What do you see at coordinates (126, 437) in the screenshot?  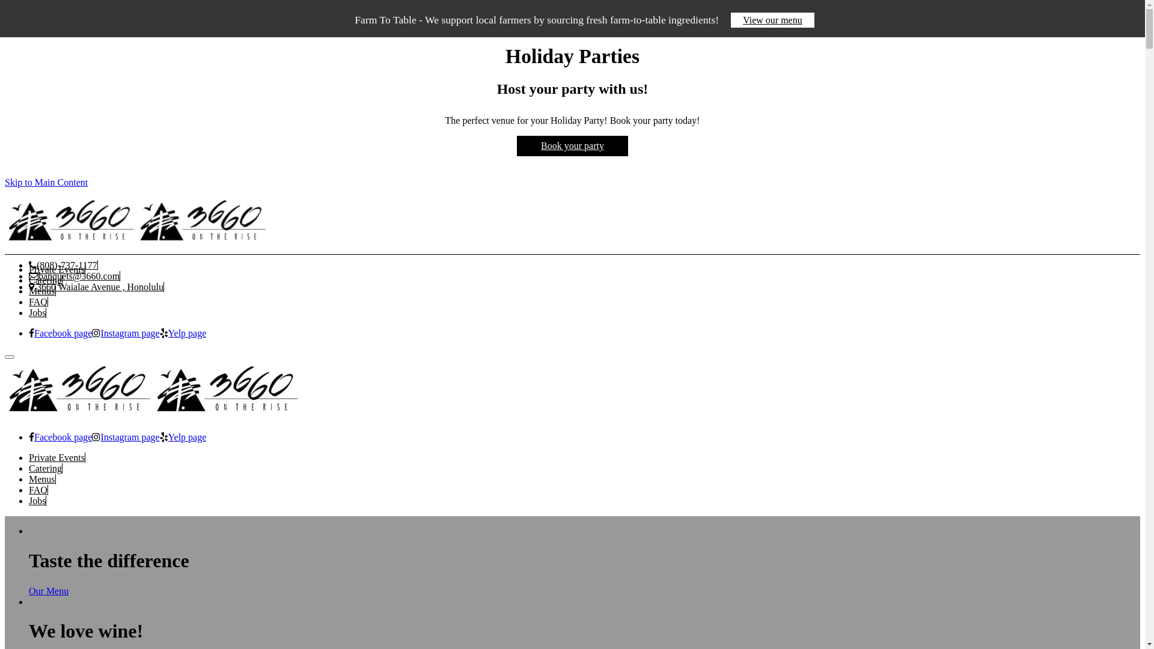 I see `Instagram page` at bounding box center [126, 437].